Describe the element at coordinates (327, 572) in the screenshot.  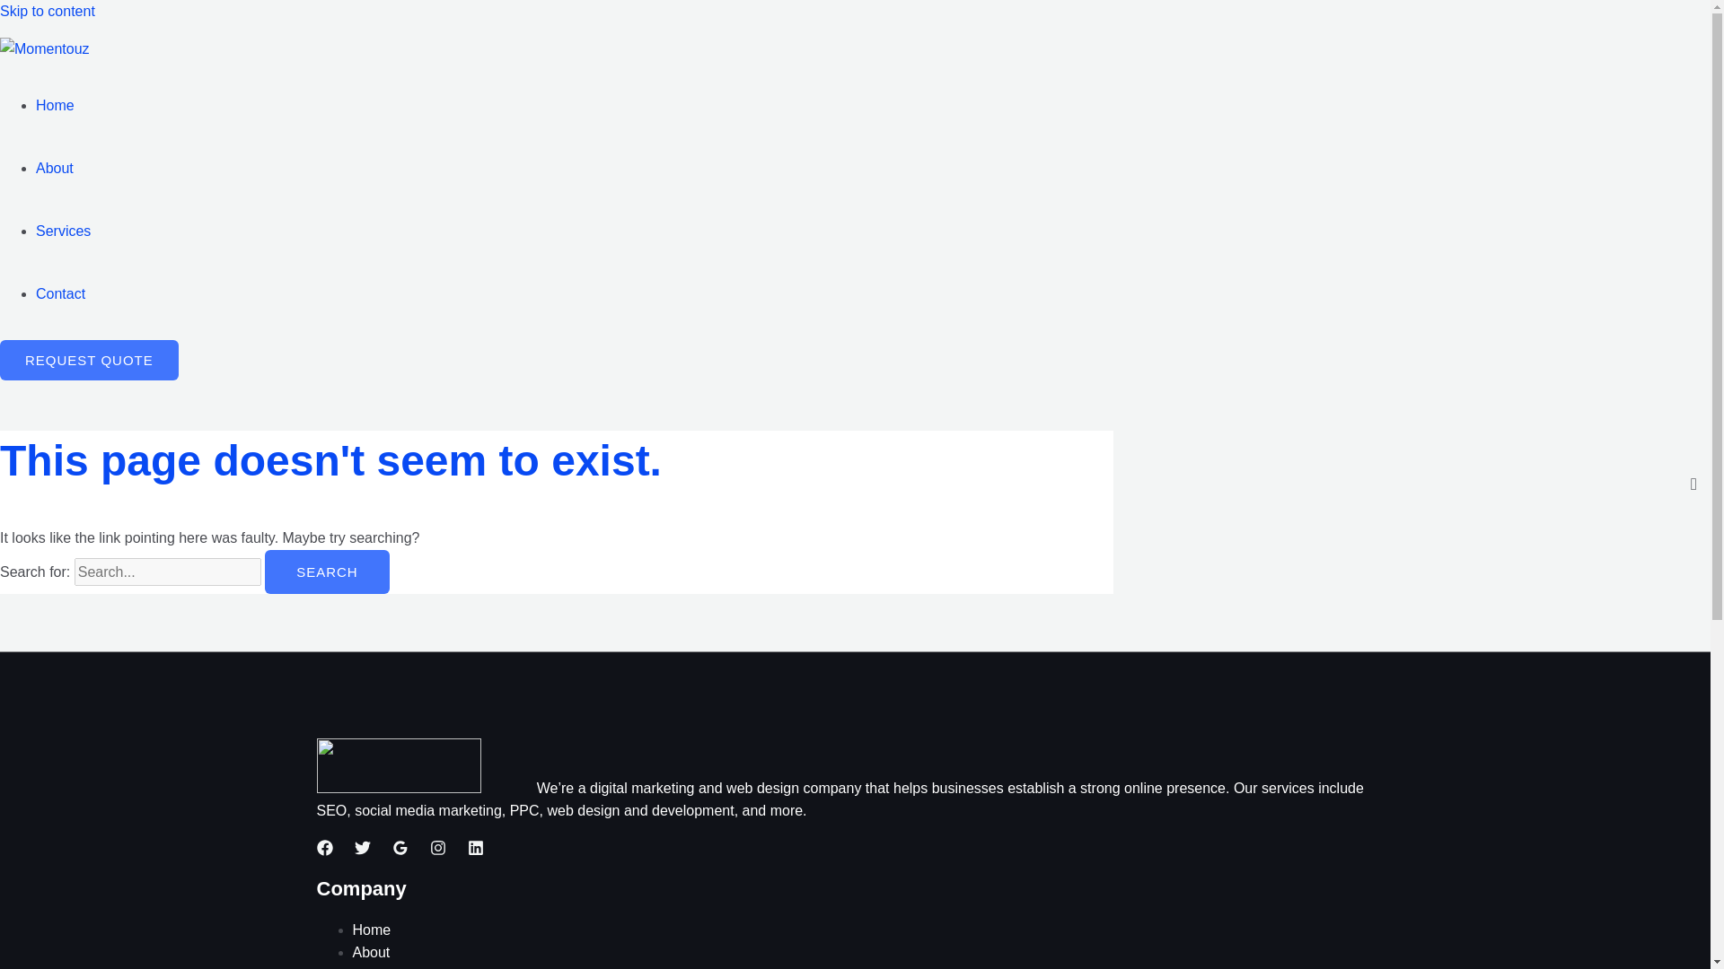
I see `Search` at that location.